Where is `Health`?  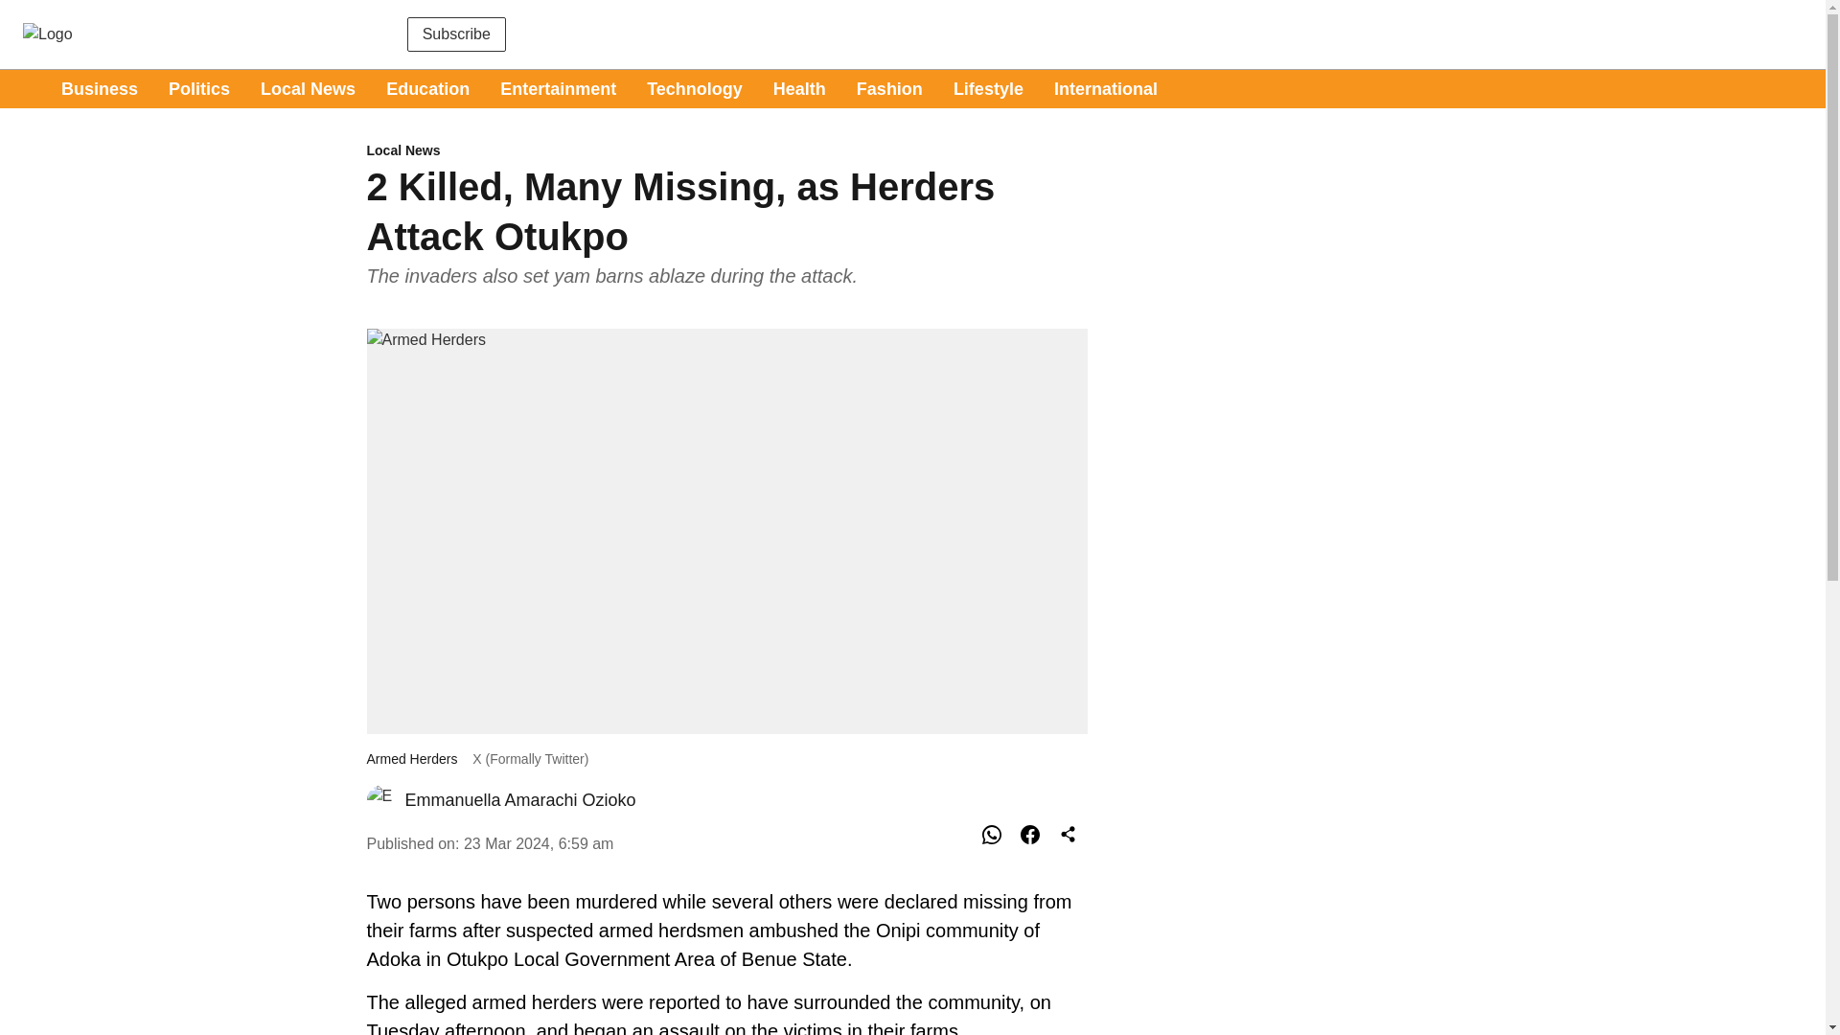
Health is located at coordinates (799, 88).